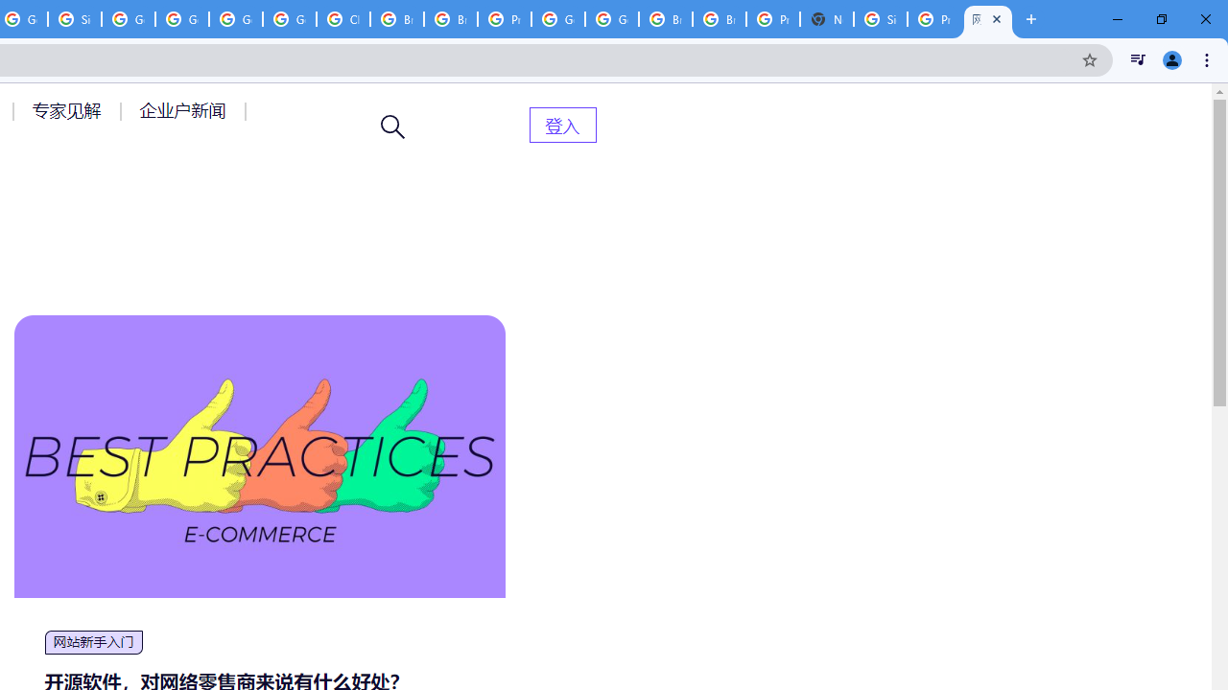 The width and height of the screenshot is (1228, 690). I want to click on Sign in - Google Accounts, so click(880, 19).